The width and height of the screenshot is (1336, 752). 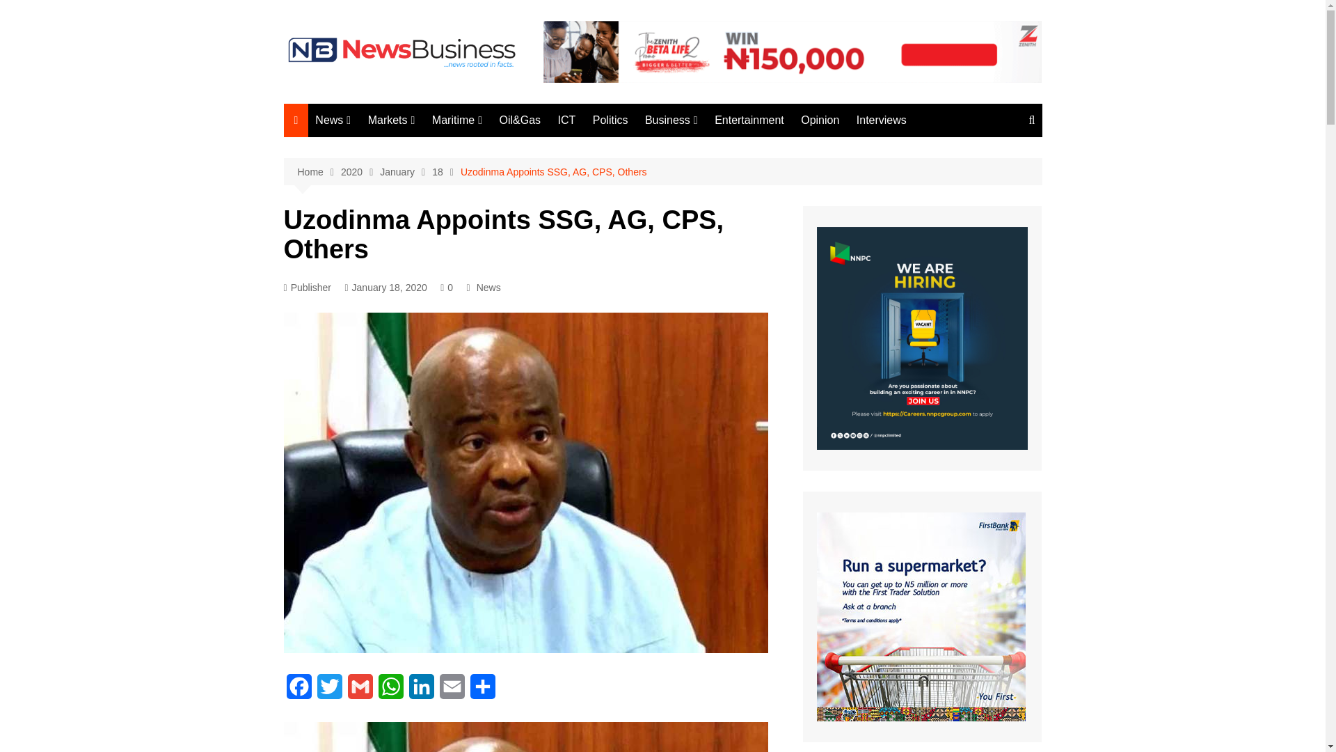 What do you see at coordinates (714, 149) in the screenshot?
I see `Brands` at bounding box center [714, 149].